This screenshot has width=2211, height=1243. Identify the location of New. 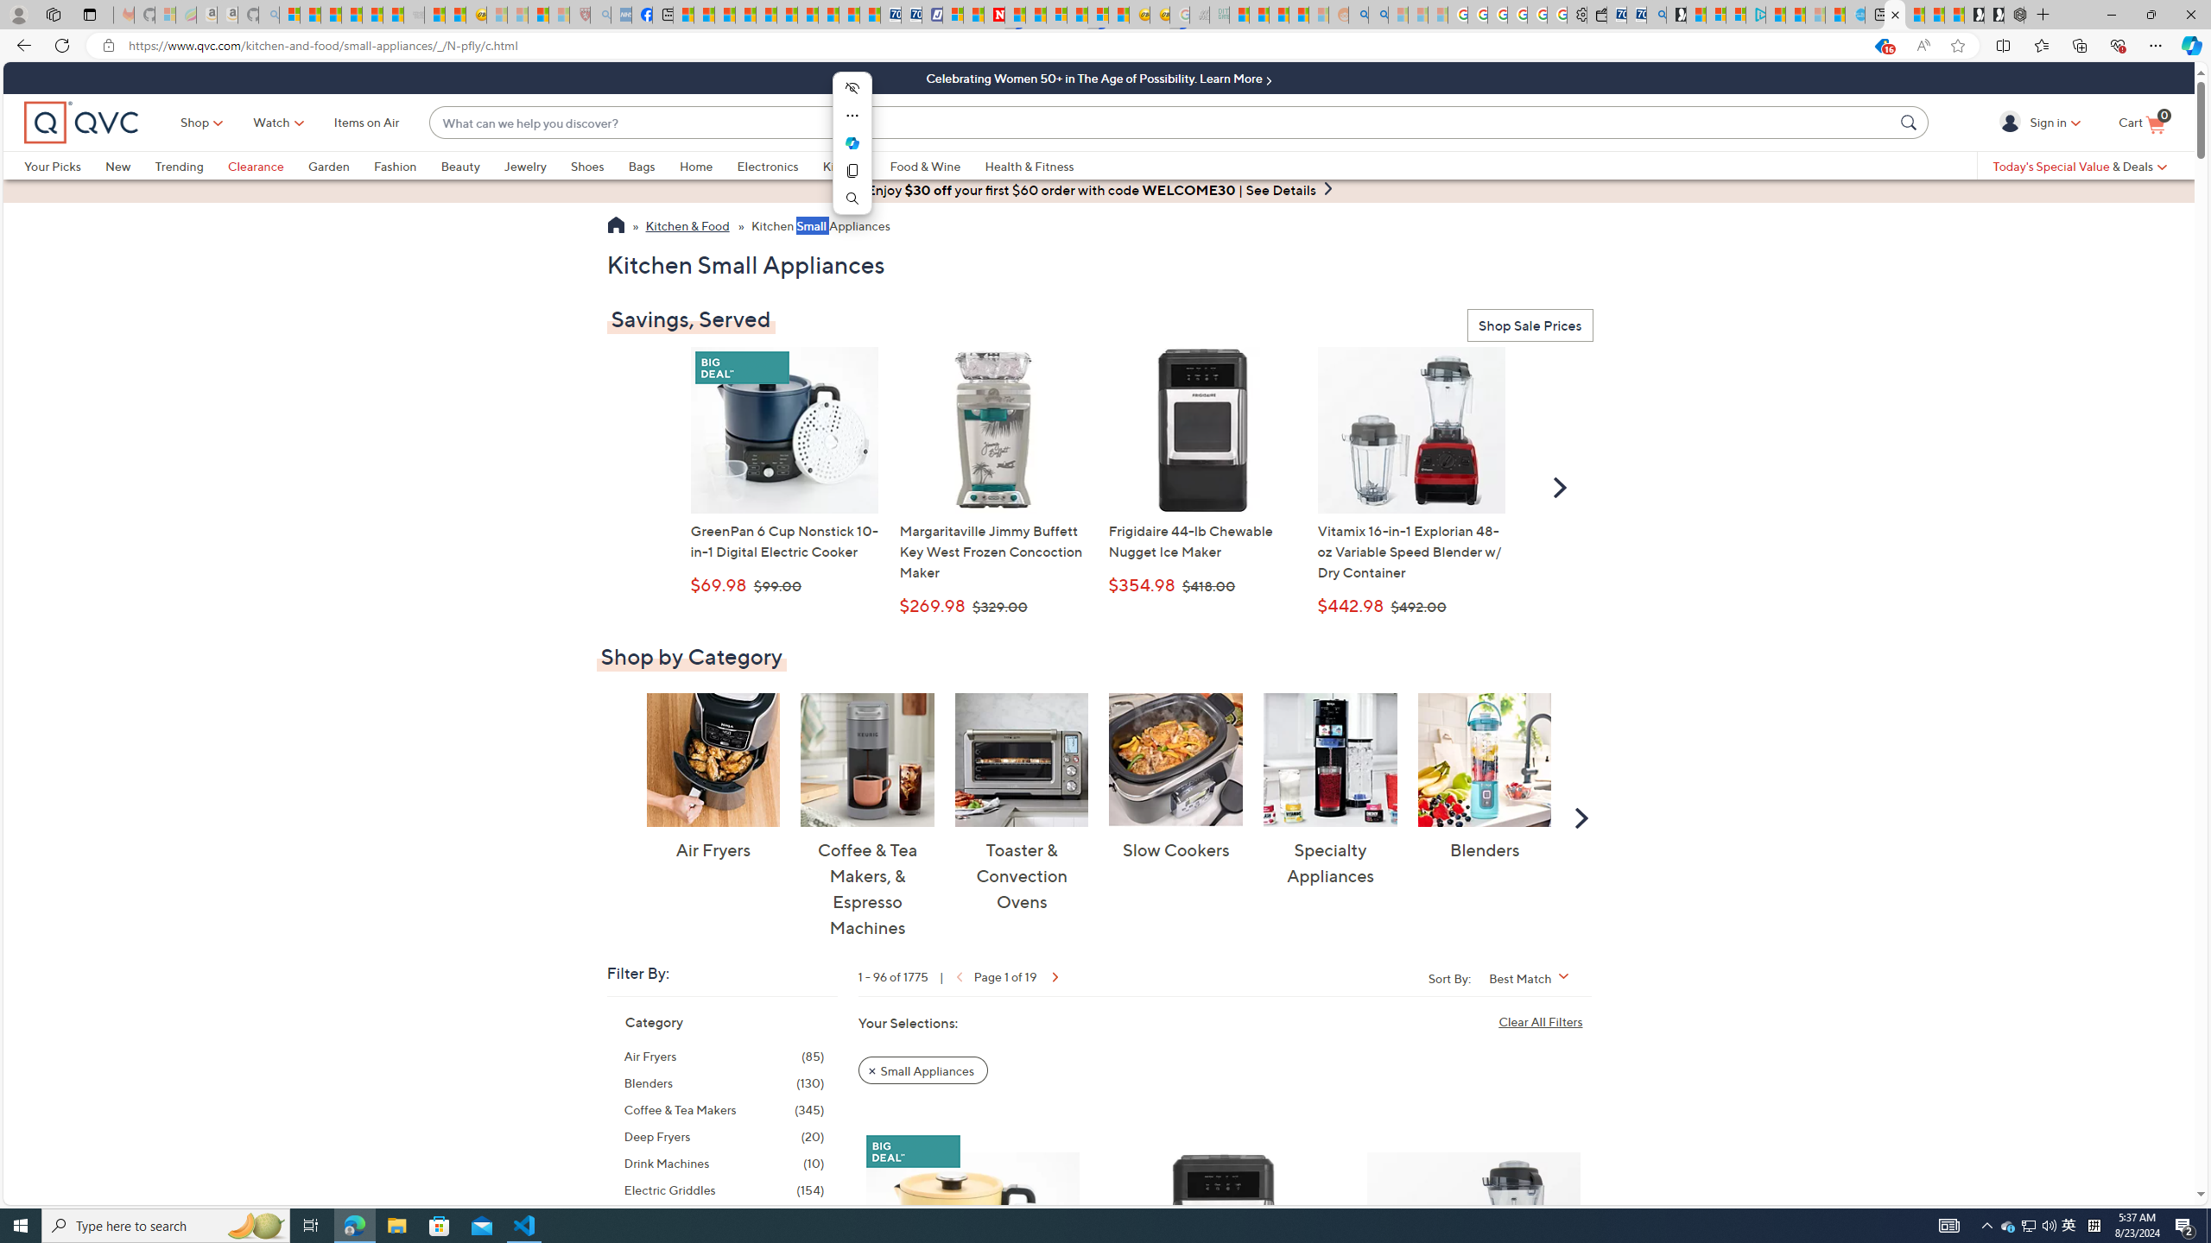
(117, 166).